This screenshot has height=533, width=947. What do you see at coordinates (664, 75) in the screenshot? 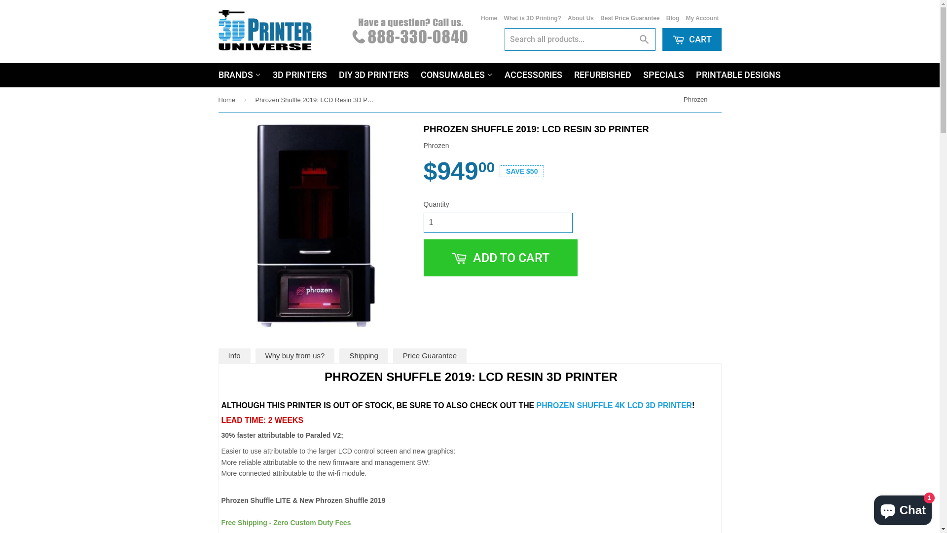
I see `SPECIALS` at bounding box center [664, 75].